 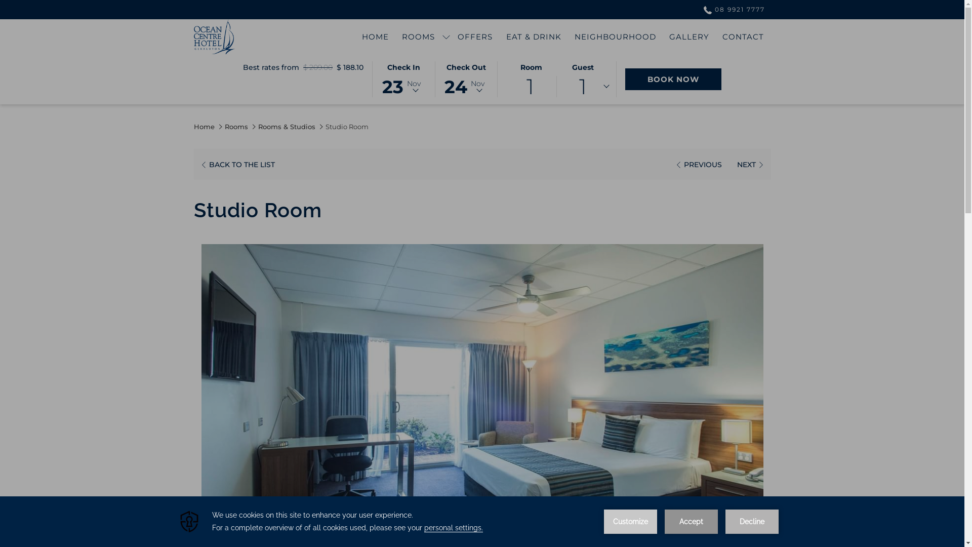 What do you see at coordinates (237, 164) in the screenshot?
I see `BACK TO THE LIST` at bounding box center [237, 164].